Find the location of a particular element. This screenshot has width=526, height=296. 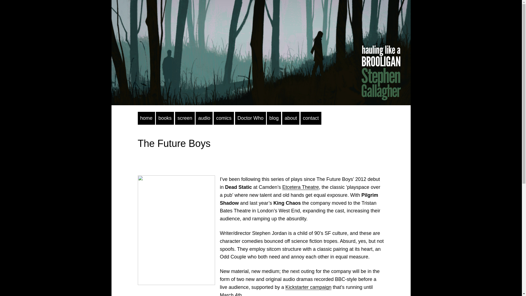

Etcetera Theatre is located at coordinates (300, 187).